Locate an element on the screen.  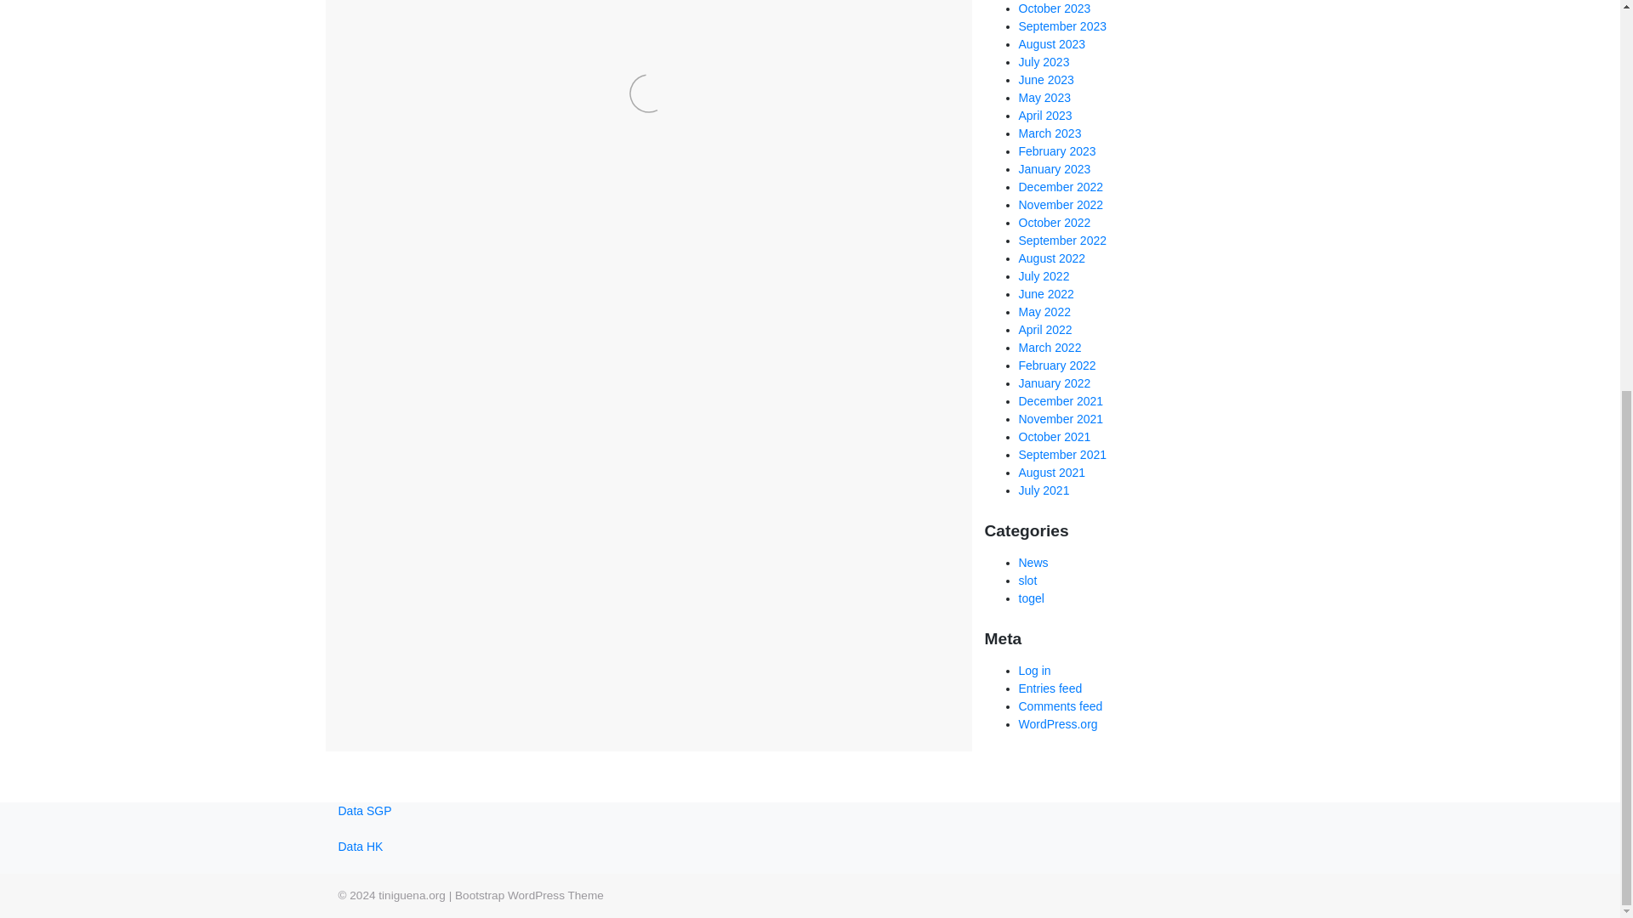
akun demo slot pragmatic play is located at coordinates (847, 456).